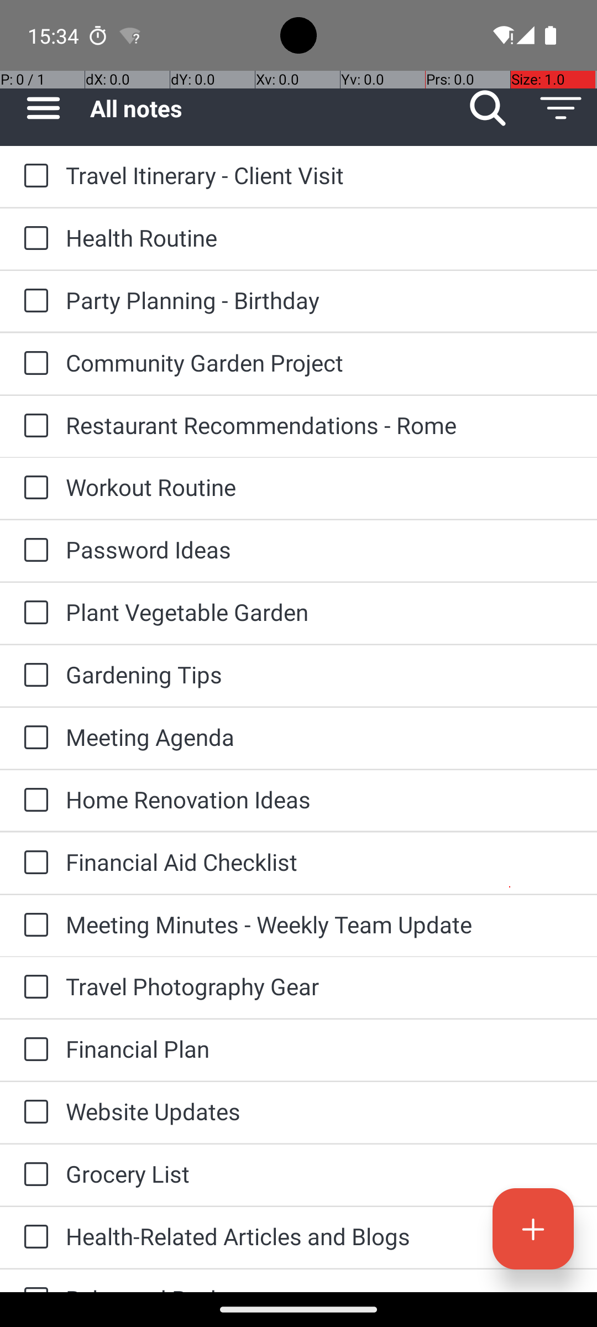 The height and width of the screenshot is (1327, 597). What do you see at coordinates (321, 1287) in the screenshot?
I see `Relax and Recharge` at bounding box center [321, 1287].